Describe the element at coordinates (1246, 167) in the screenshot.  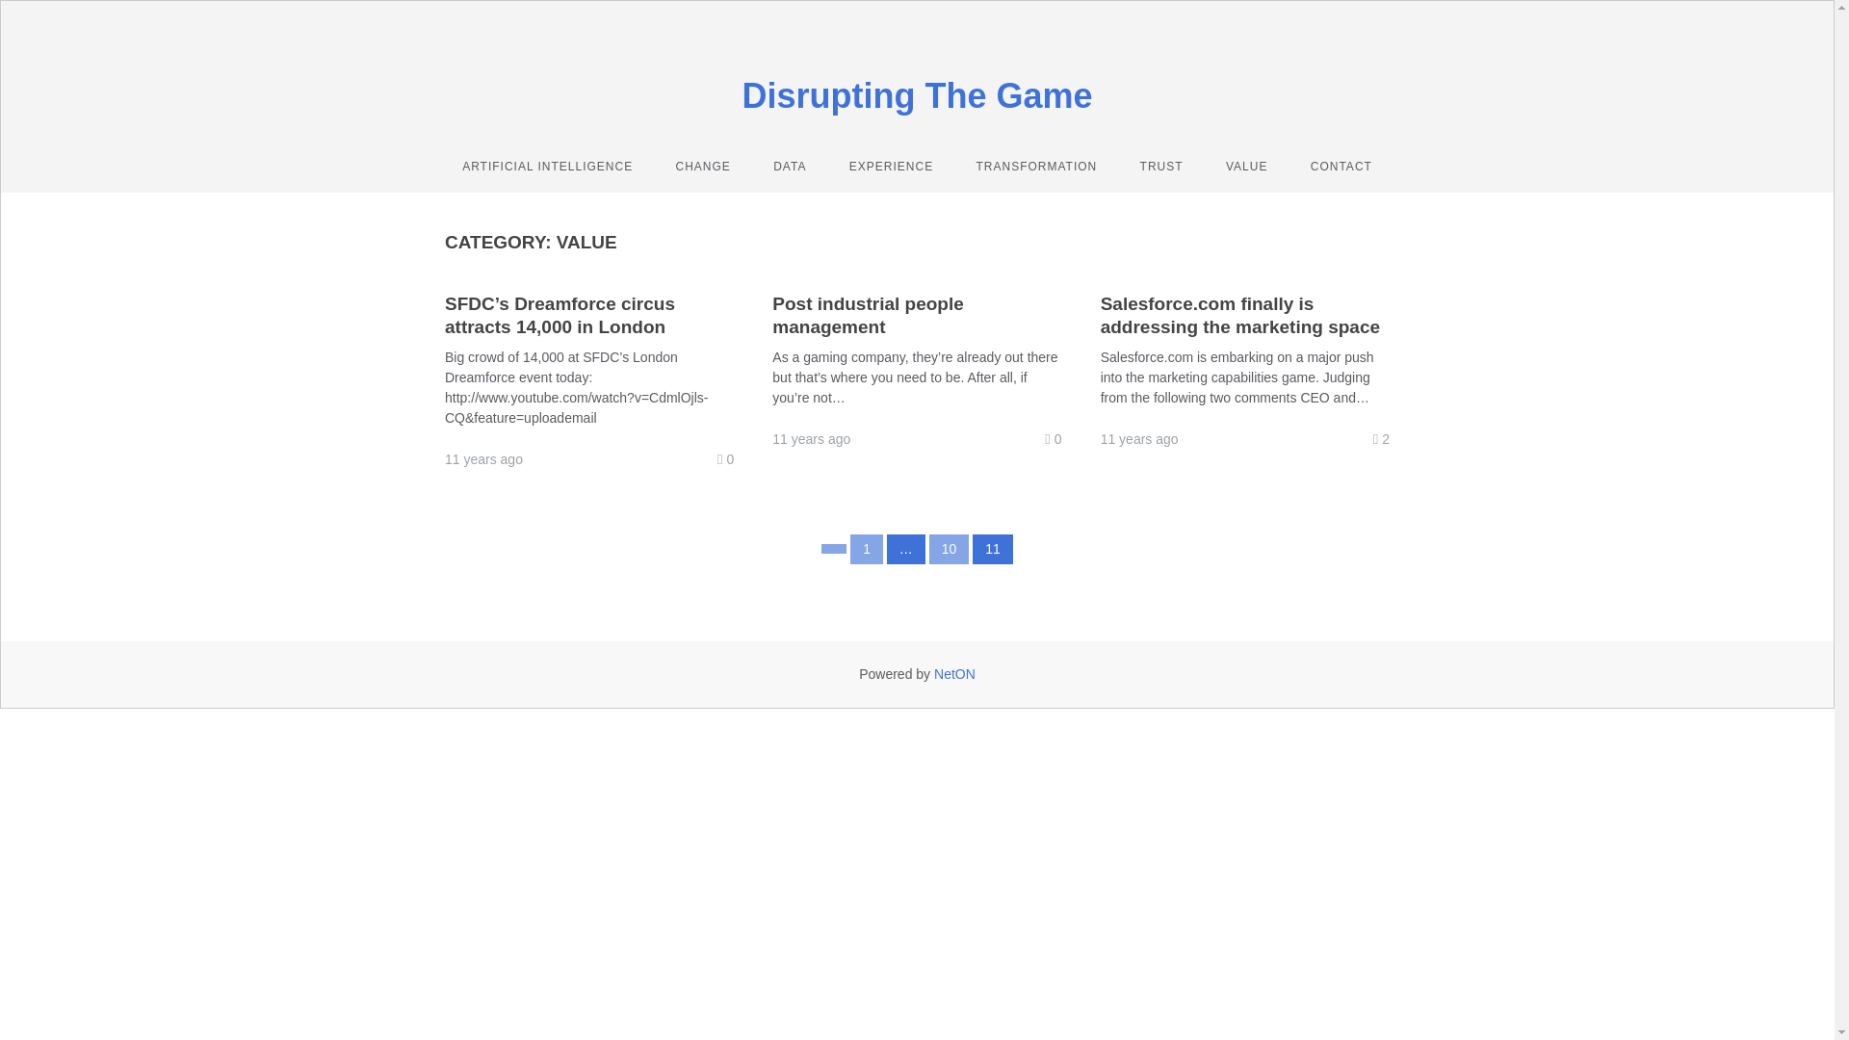
I see `VALUE` at that location.